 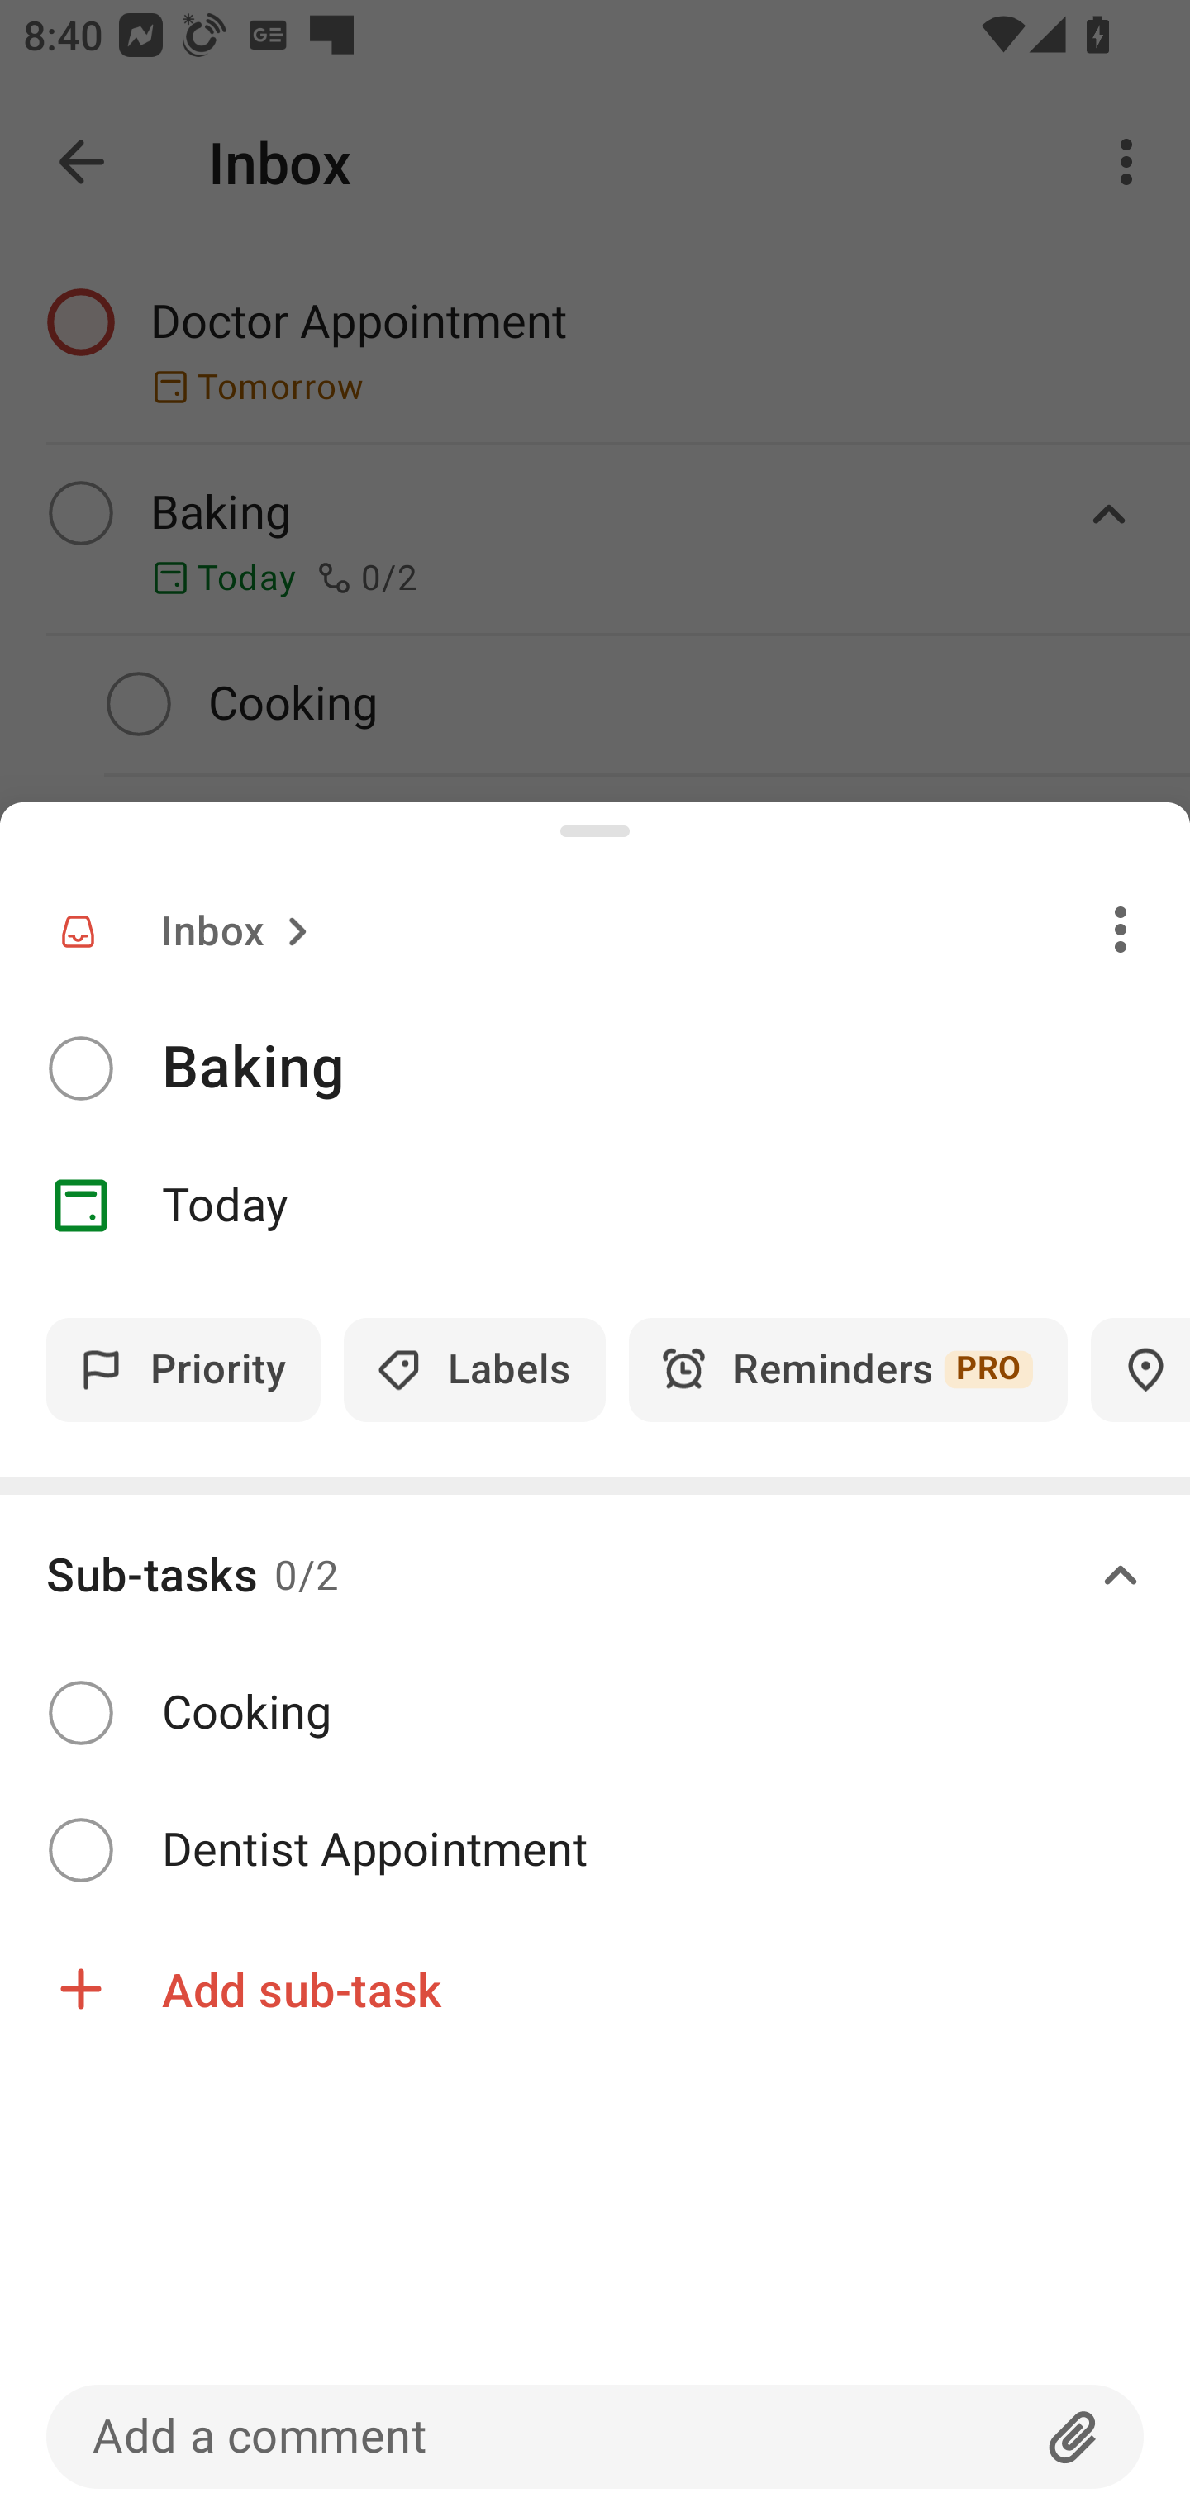 What do you see at coordinates (1121, 1577) in the screenshot?
I see `Expand/collapse` at bounding box center [1121, 1577].